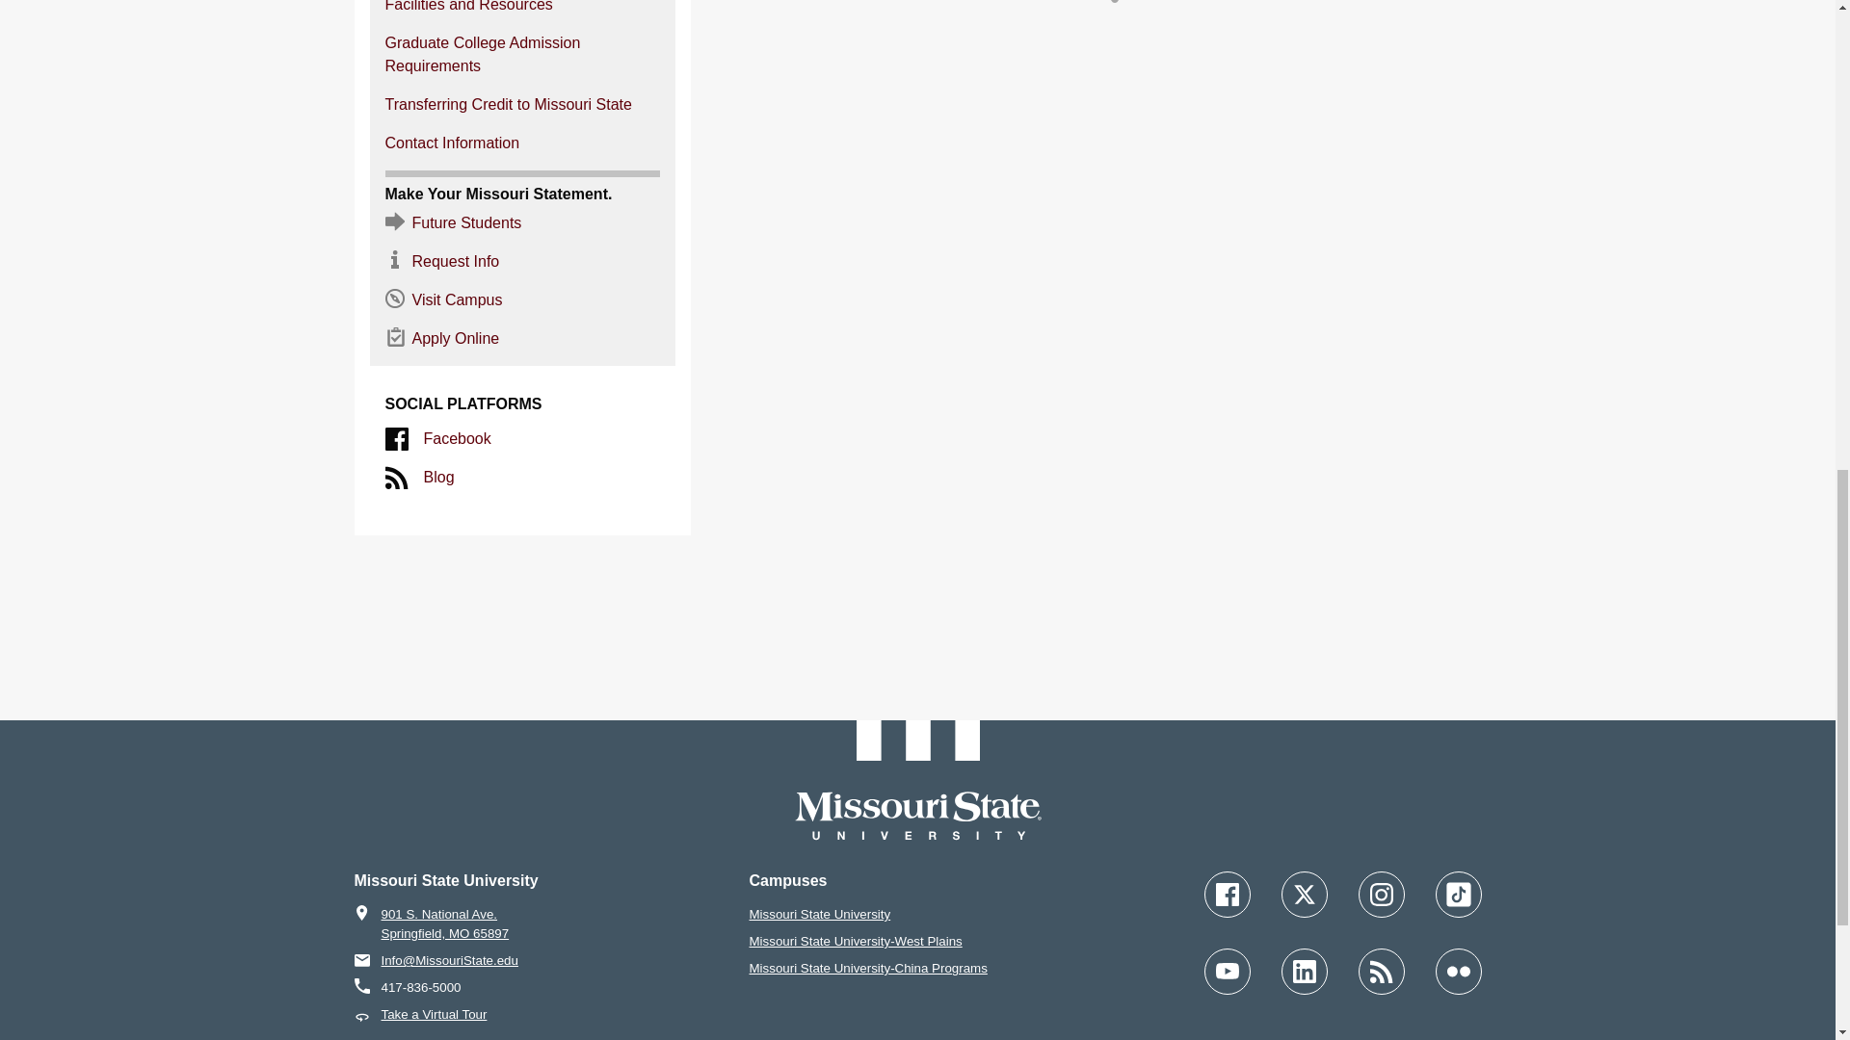 The image size is (1850, 1040). I want to click on Follow Missouri State on X, so click(1305, 894).